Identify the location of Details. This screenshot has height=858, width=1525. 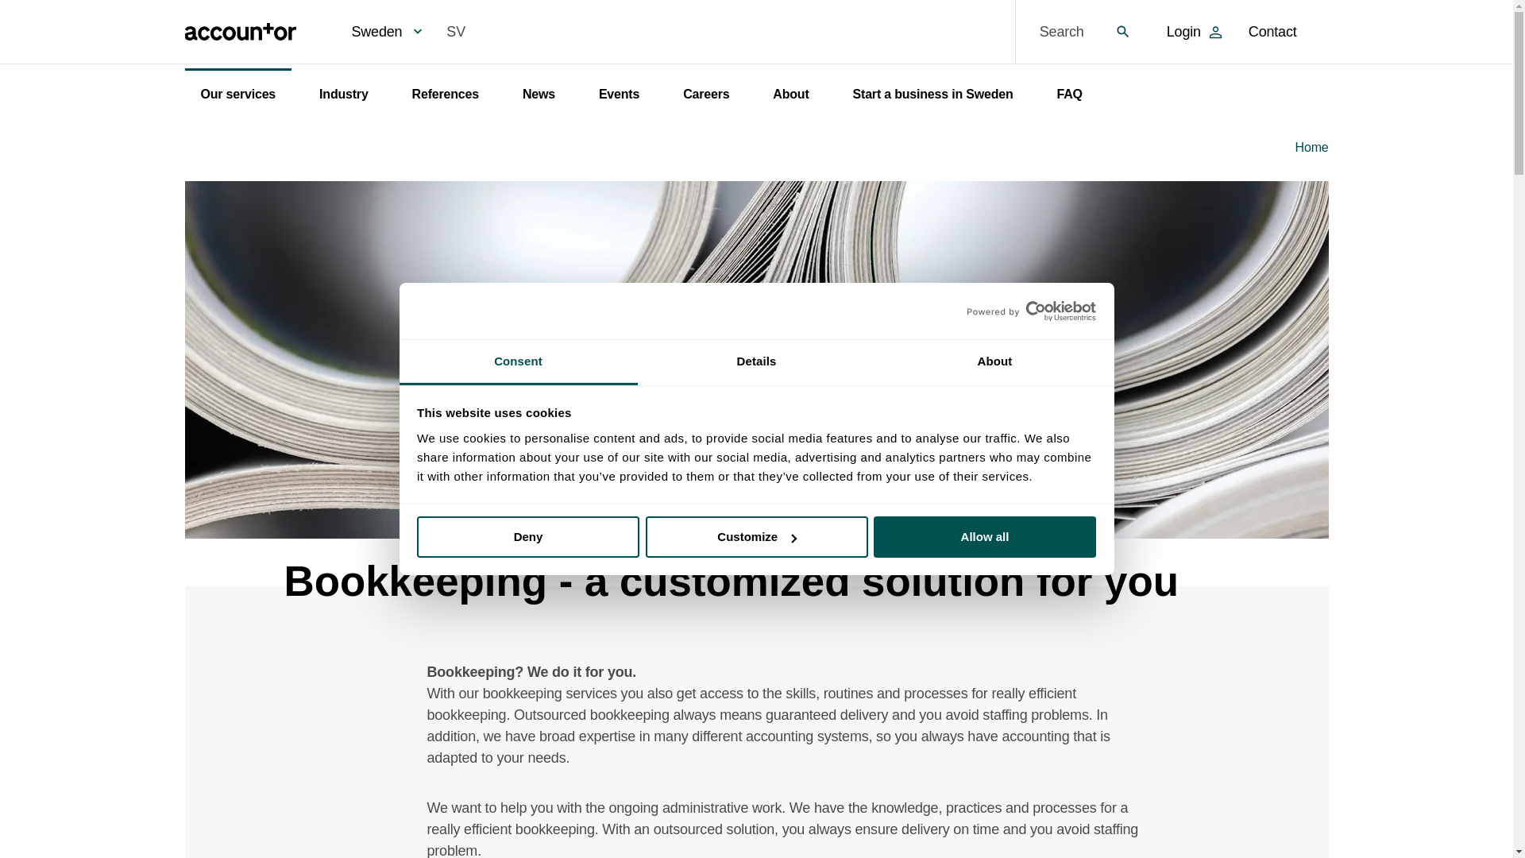
(756, 362).